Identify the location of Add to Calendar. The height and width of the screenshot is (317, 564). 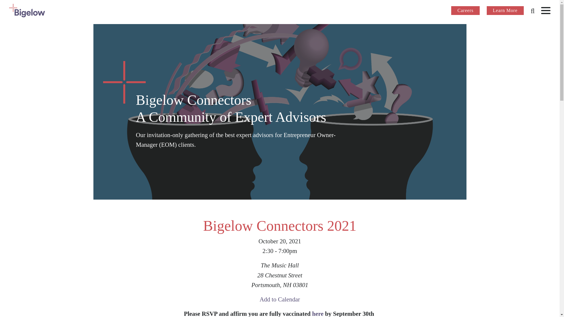
(280, 299).